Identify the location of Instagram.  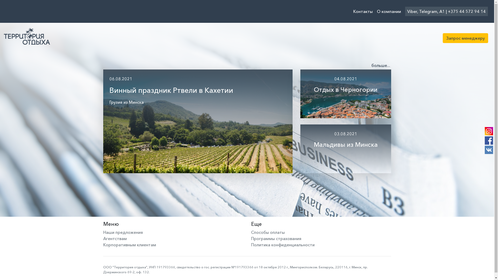
(489, 131).